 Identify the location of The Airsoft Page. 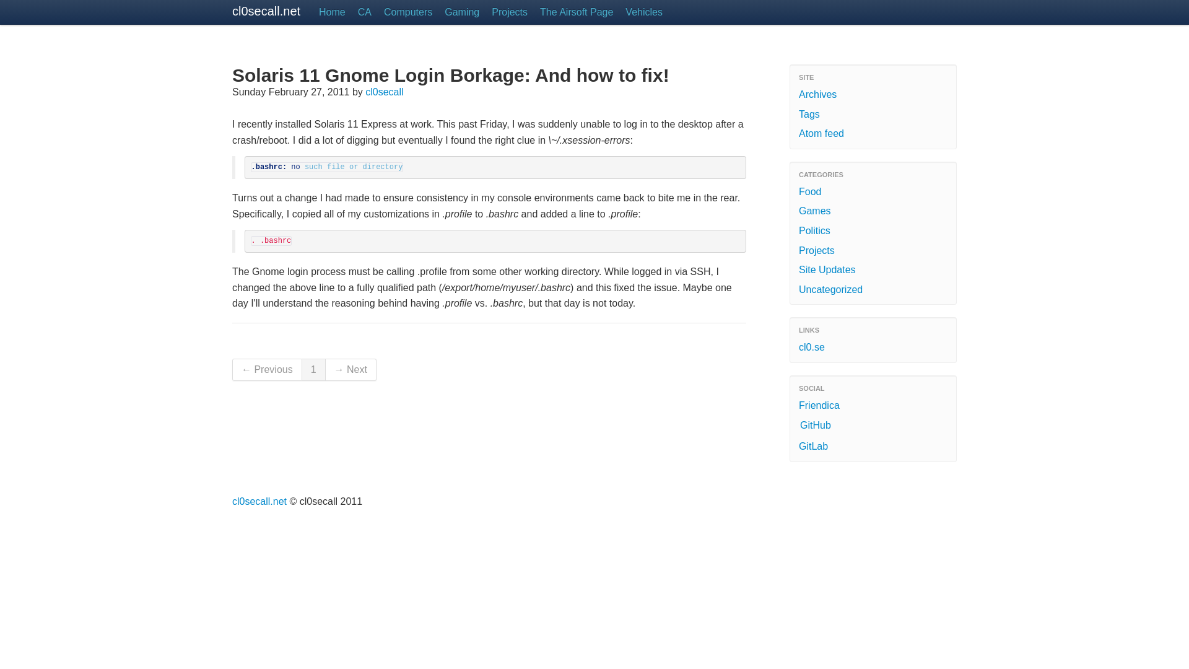
(577, 12).